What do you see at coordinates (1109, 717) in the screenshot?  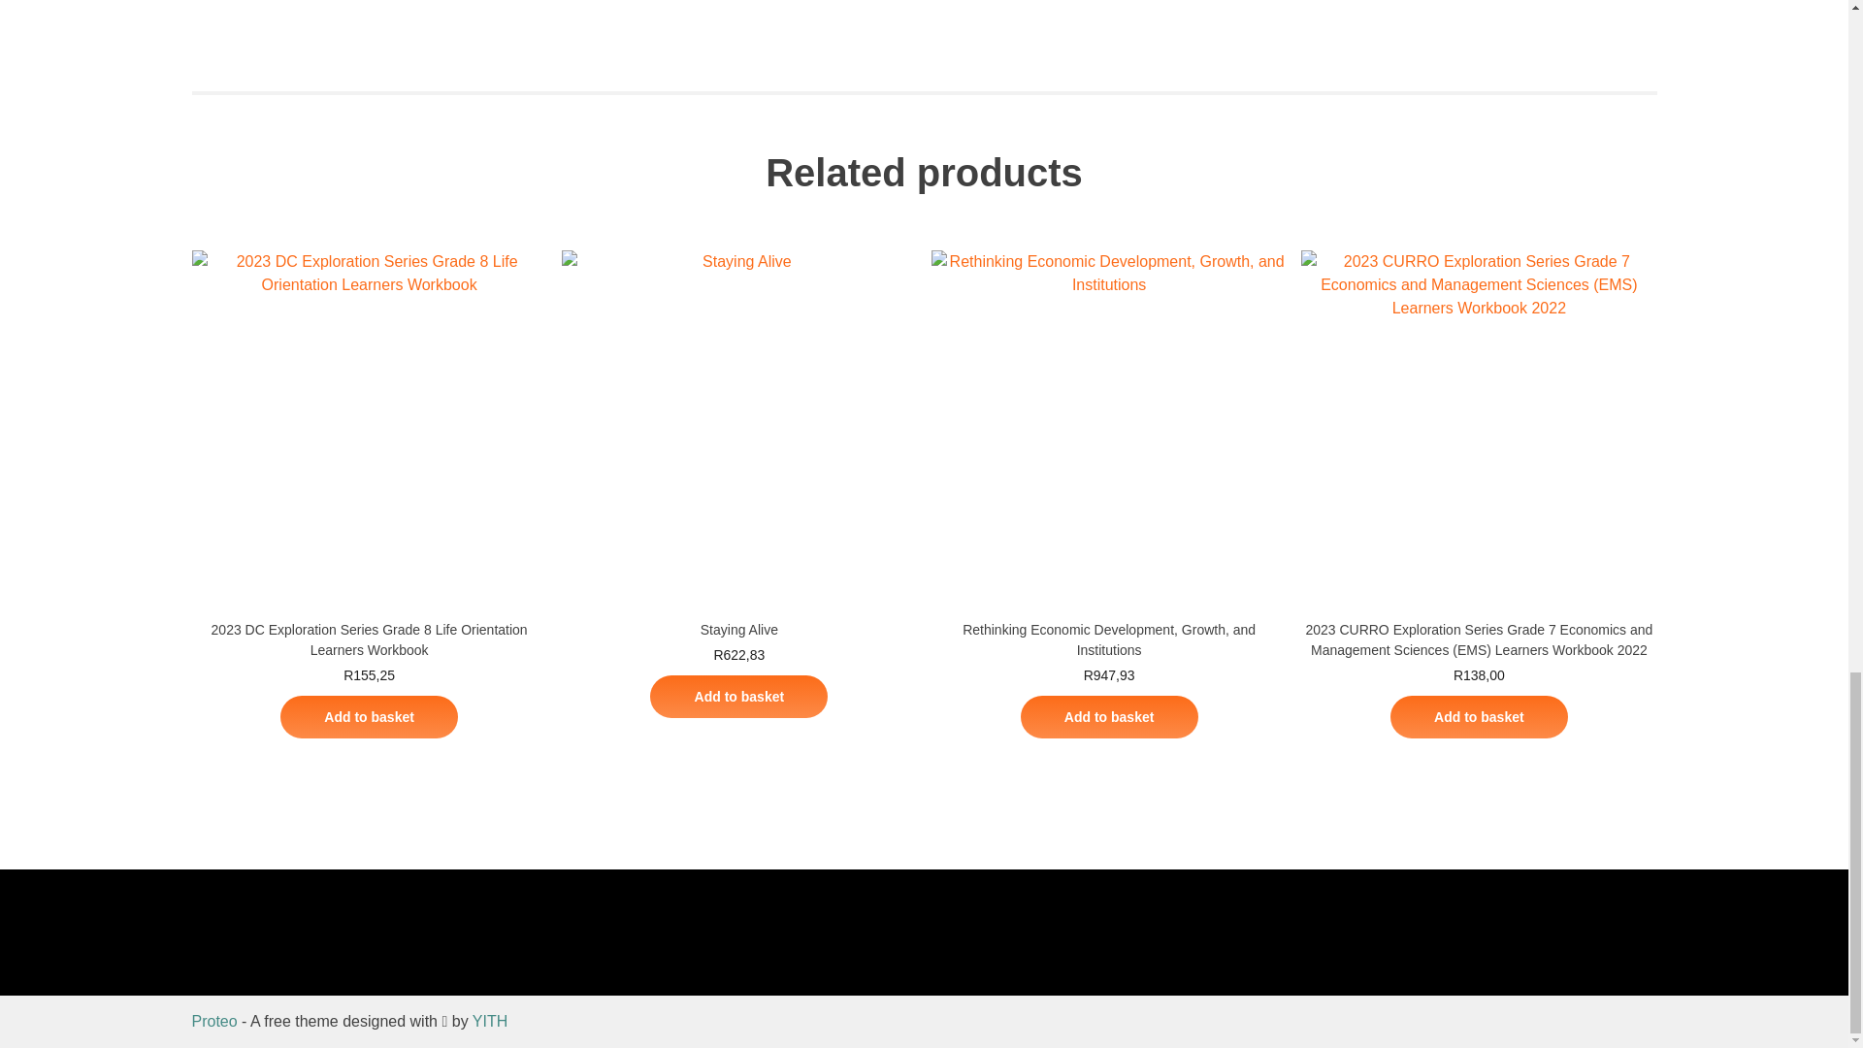 I see `Add to basket` at bounding box center [1109, 717].